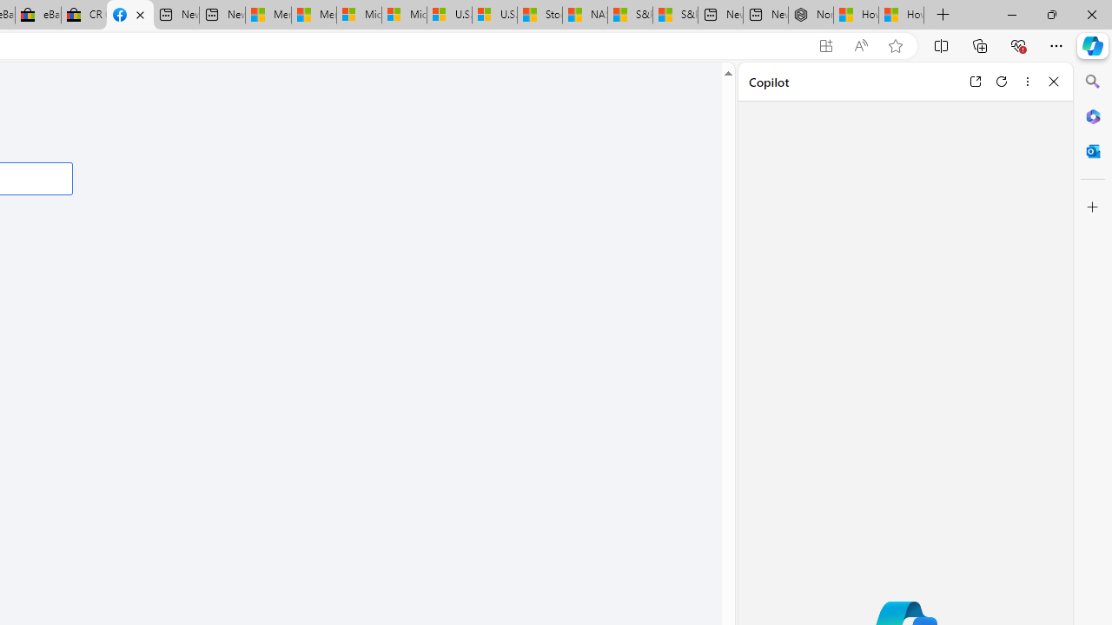 The height and width of the screenshot is (625, 1112). What do you see at coordinates (1093, 151) in the screenshot?
I see `Outlook` at bounding box center [1093, 151].